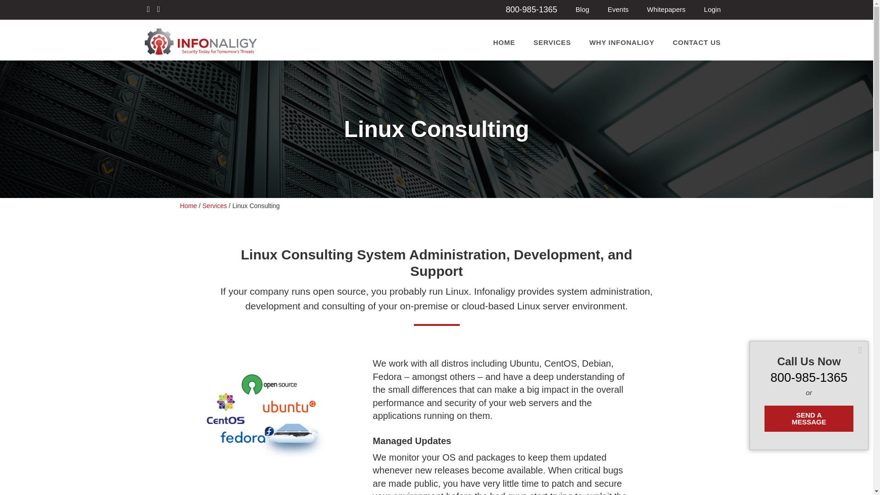 Image resolution: width=880 pixels, height=495 pixels. Describe the element at coordinates (808, 377) in the screenshot. I see `800-985-1365` at that location.